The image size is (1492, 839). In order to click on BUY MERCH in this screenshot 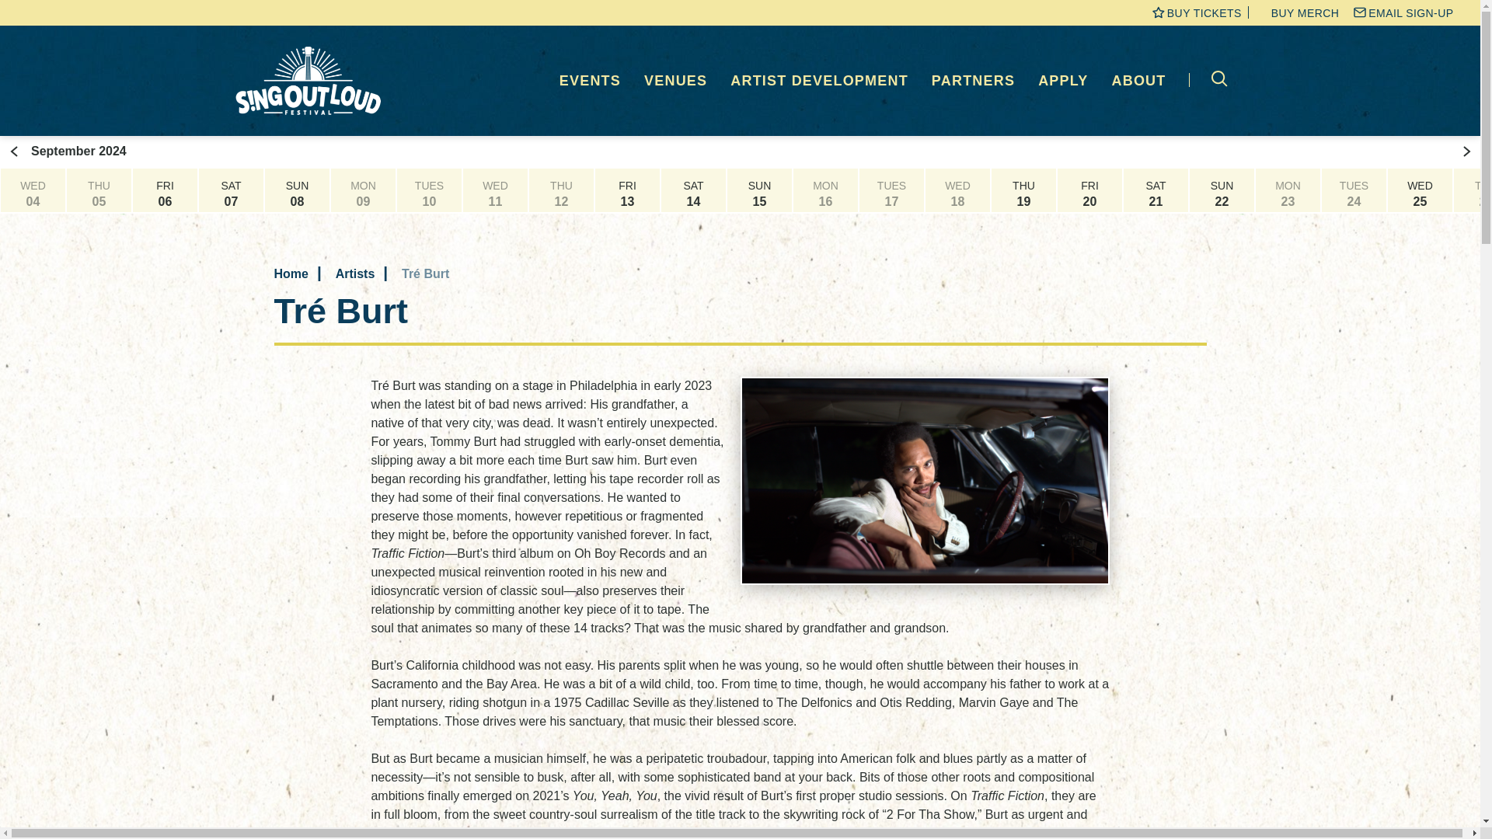, I will do `click(1305, 12)`.